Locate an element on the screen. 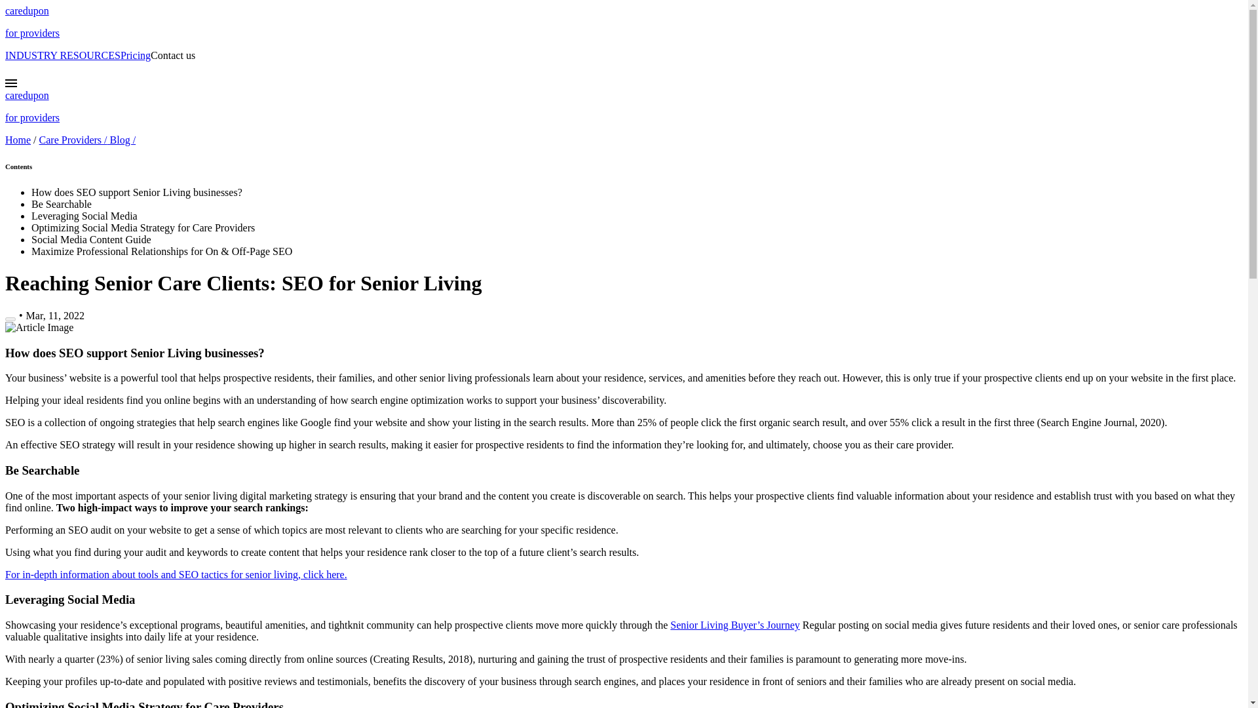 Image resolution: width=1258 pixels, height=708 pixels. Contact us is located at coordinates (173, 55).